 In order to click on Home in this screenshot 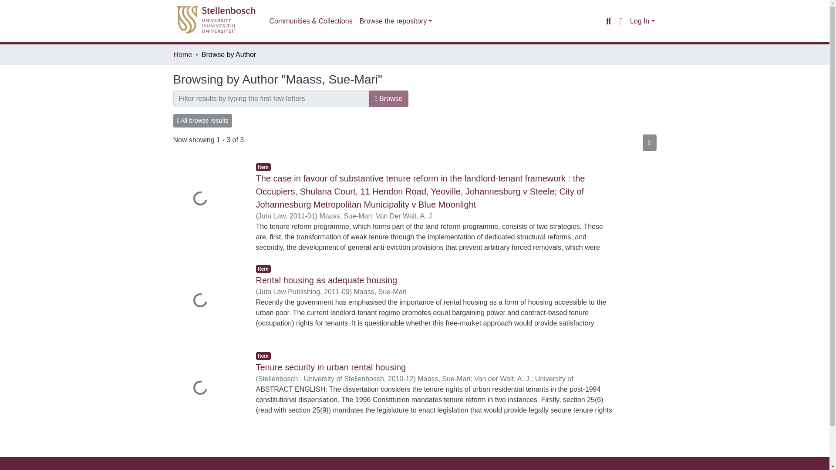, I will do `click(182, 55)`.